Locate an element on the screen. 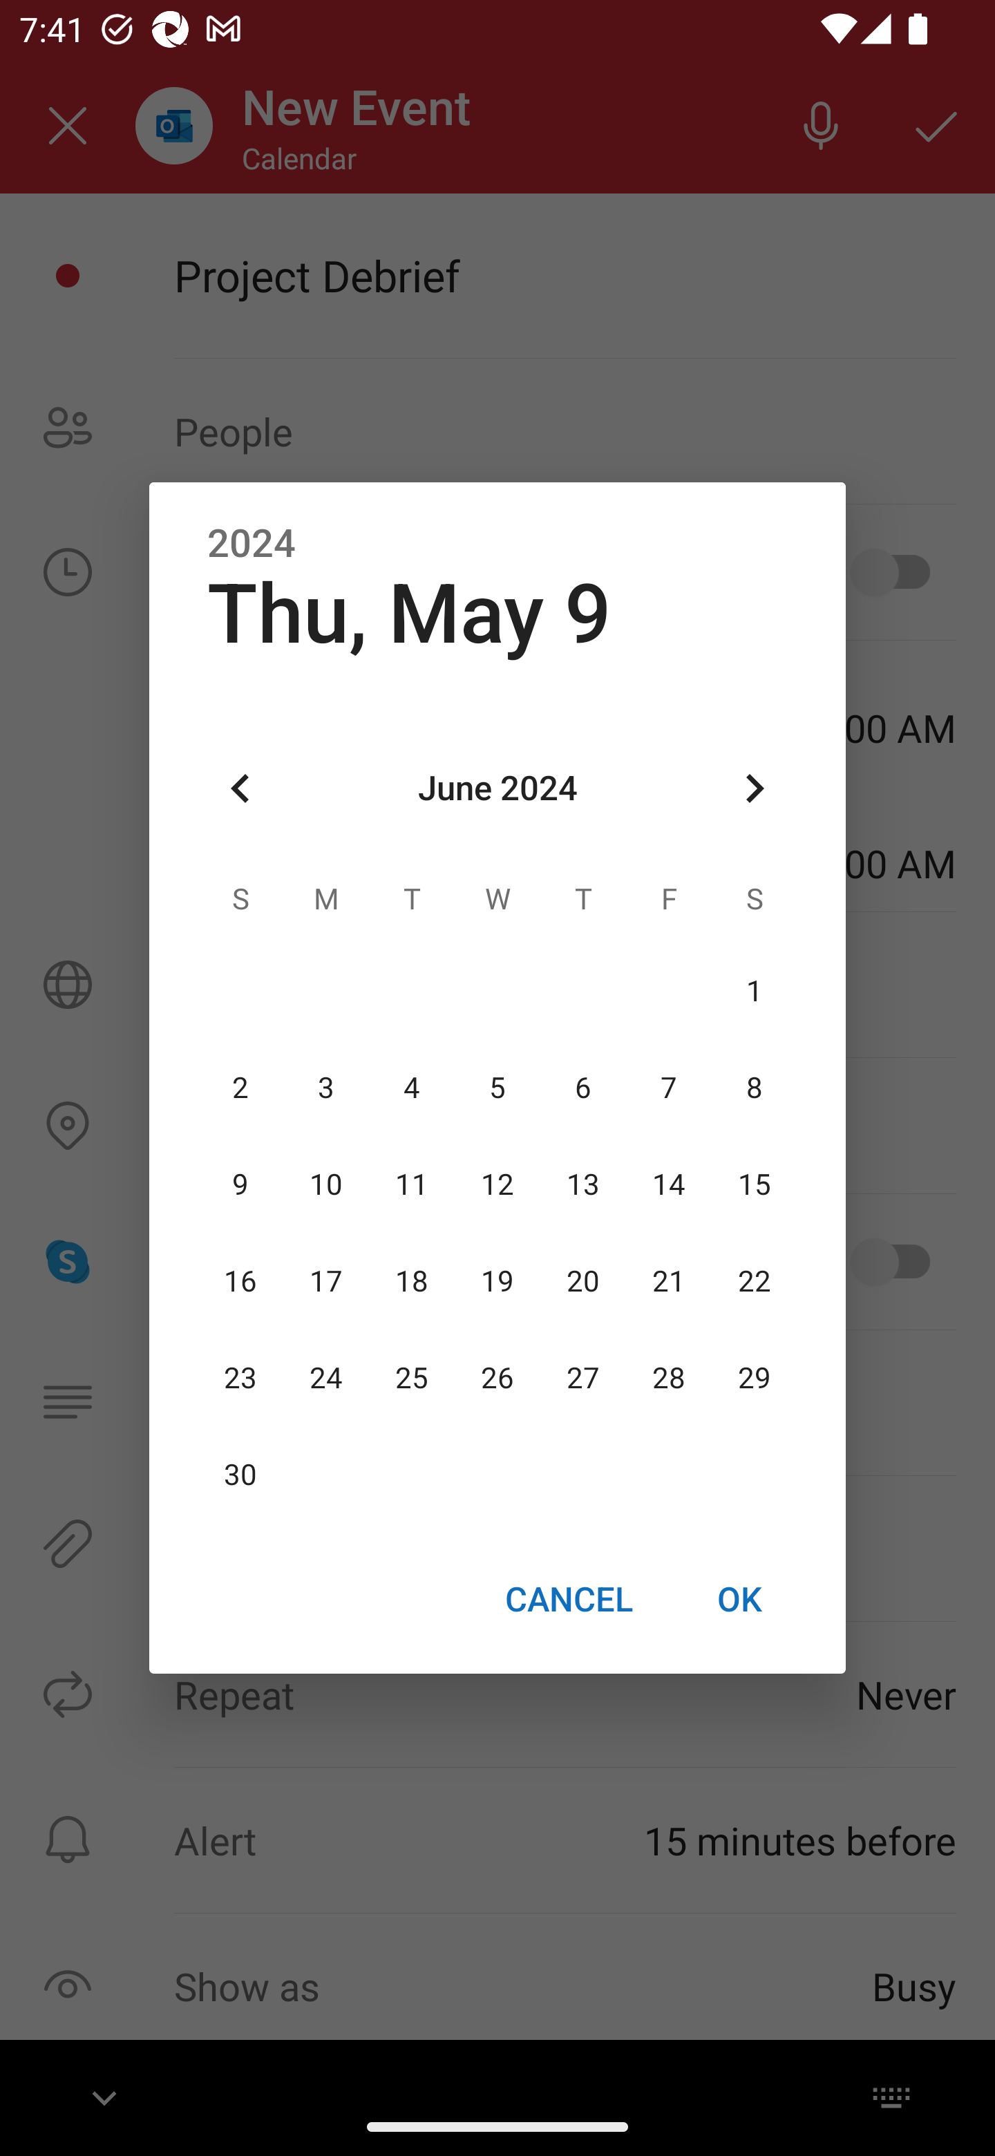  19 19 June 2024 is located at coordinates (497, 1281).